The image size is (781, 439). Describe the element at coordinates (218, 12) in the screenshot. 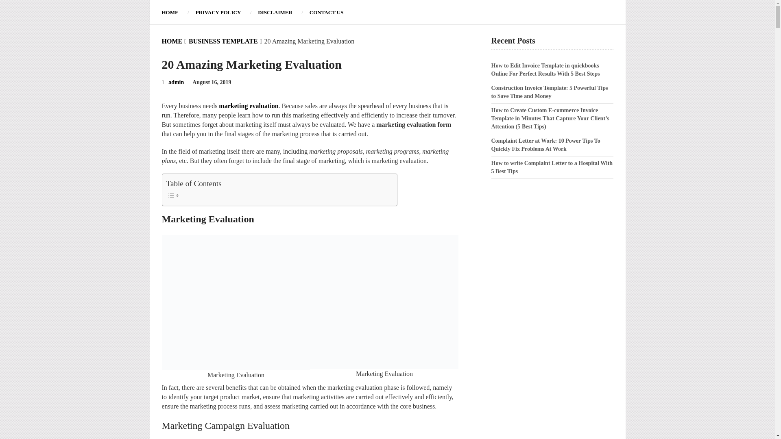

I see `PRIVACY POLICY` at that location.